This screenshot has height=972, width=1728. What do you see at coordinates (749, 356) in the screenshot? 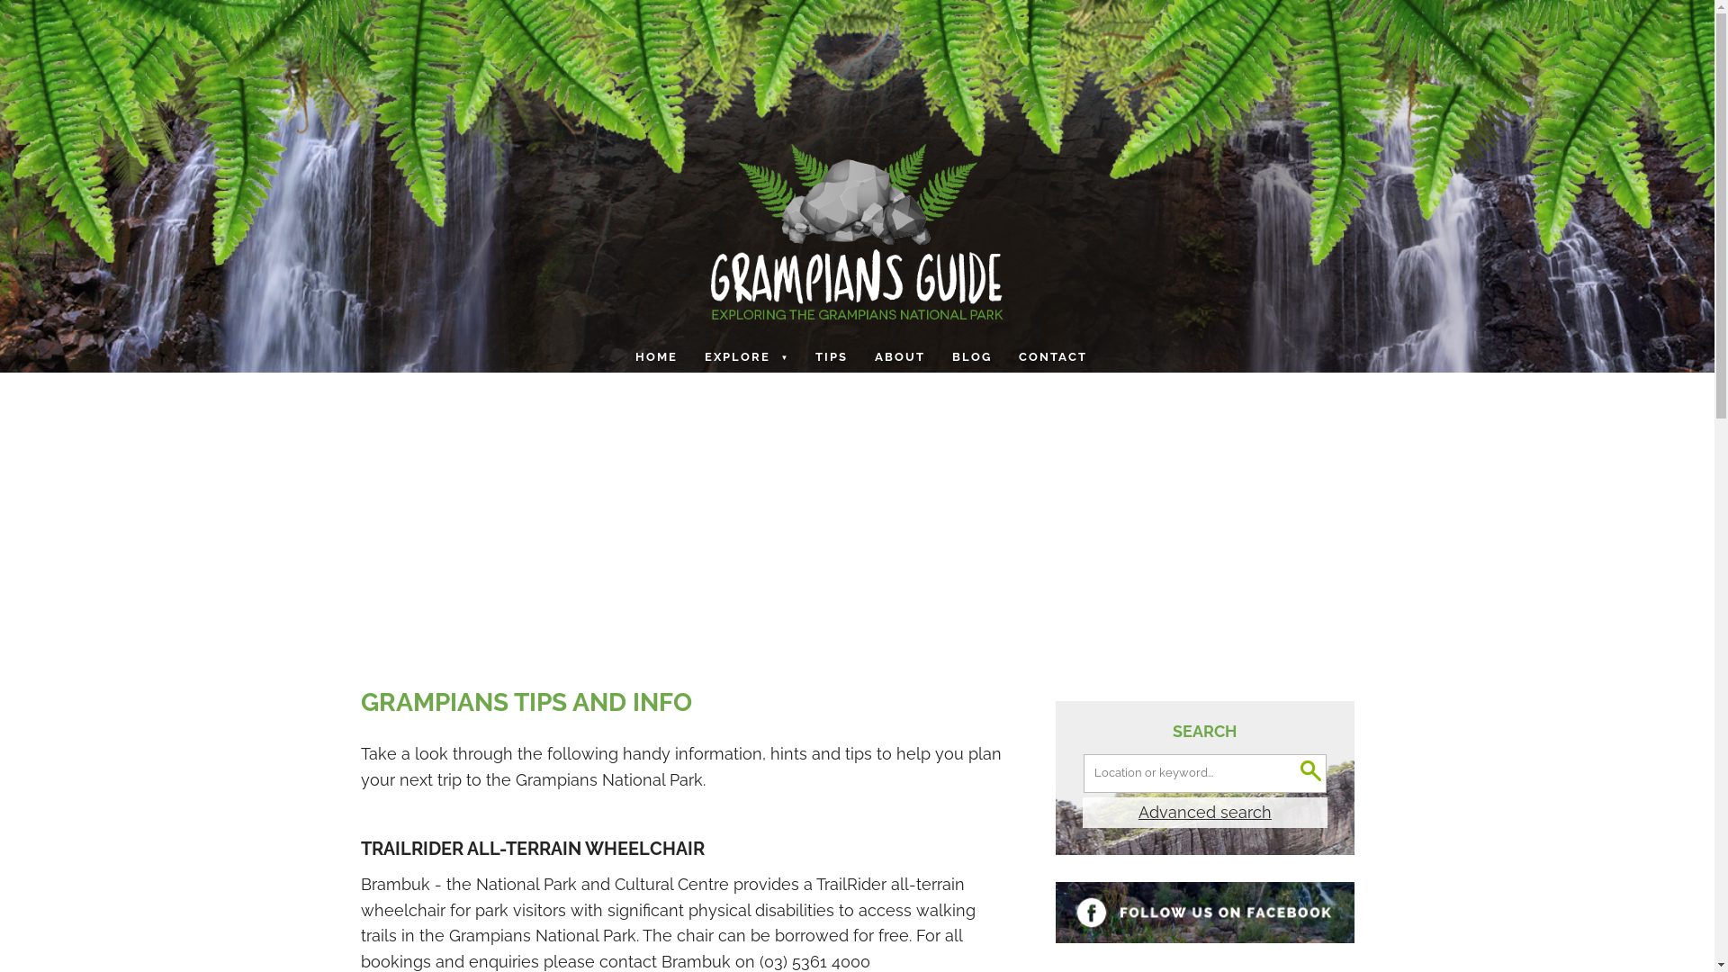
I see `EXPLORE` at bounding box center [749, 356].